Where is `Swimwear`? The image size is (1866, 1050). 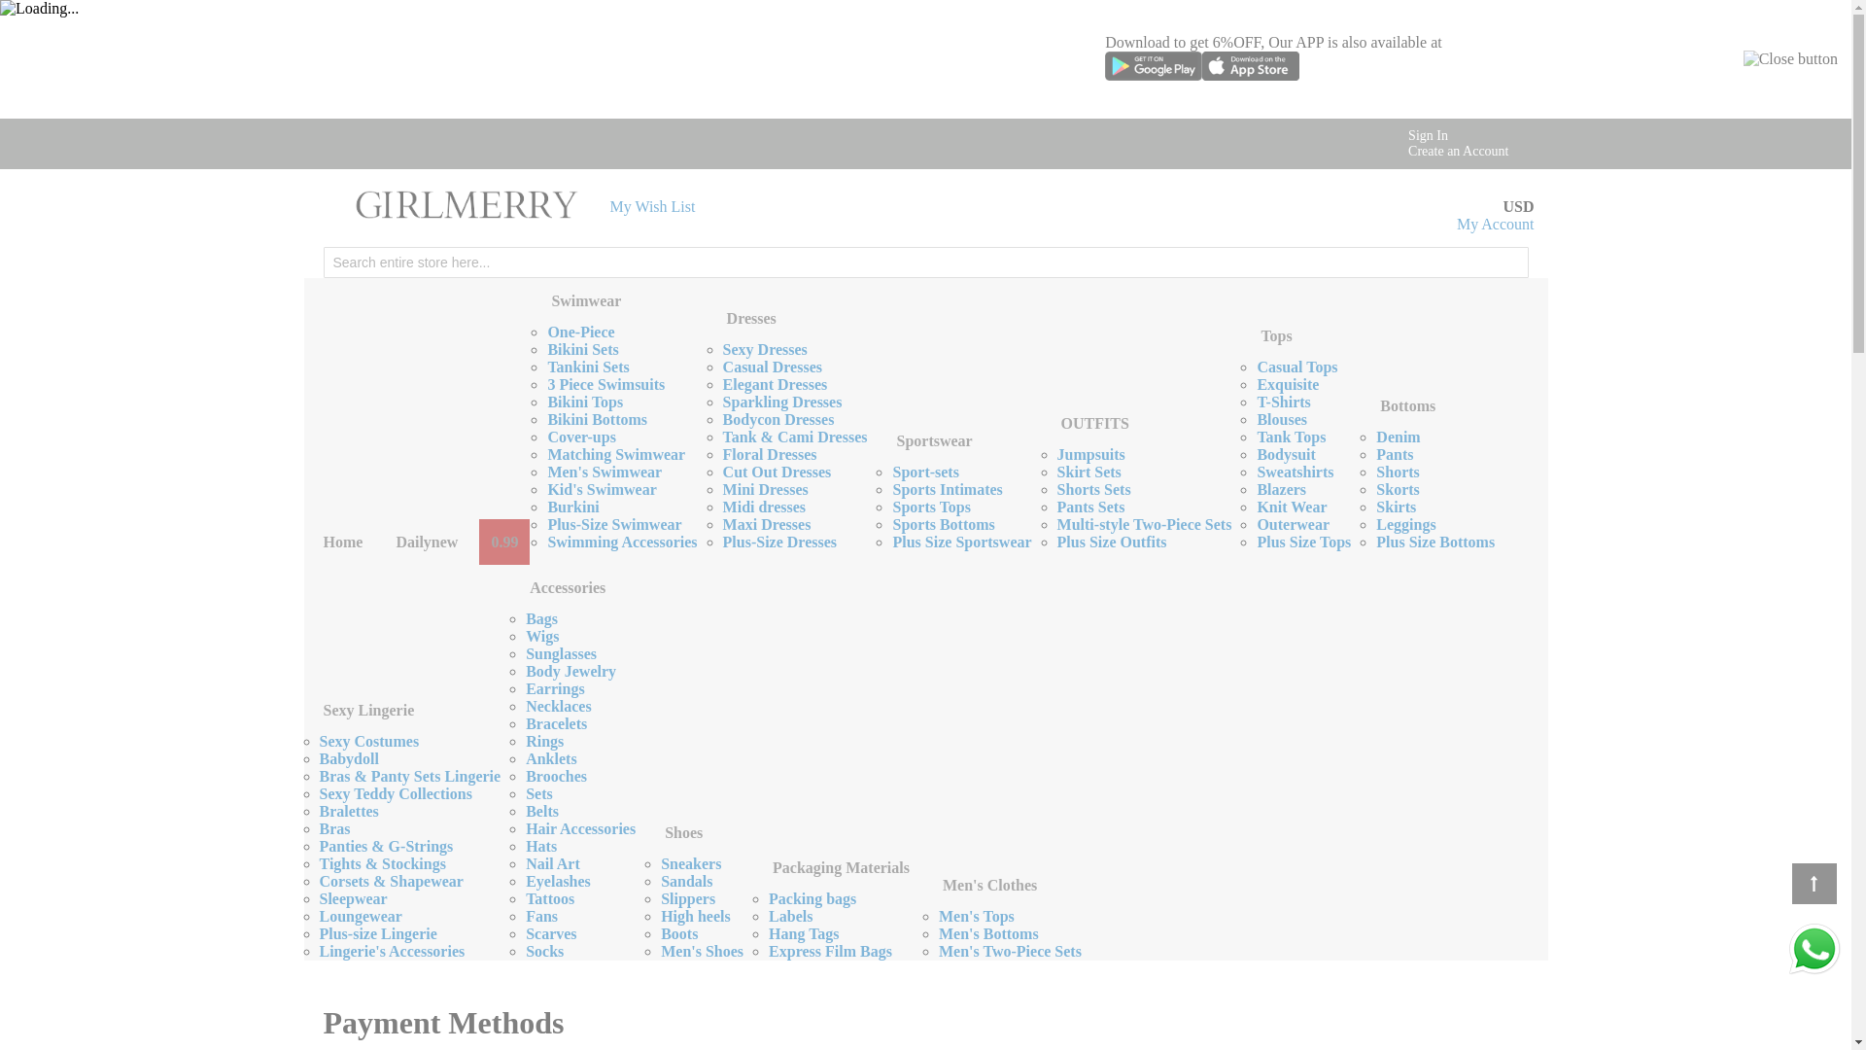 Swimwear is located at coordinates (585, 300).